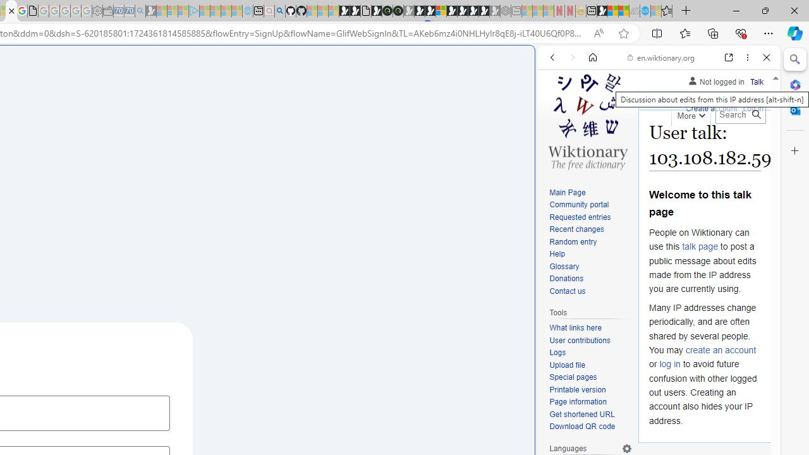  What do you see at coordinates (715, 80) in the screenshot?
I see `Not logged in` at bounding box center [715, 80].